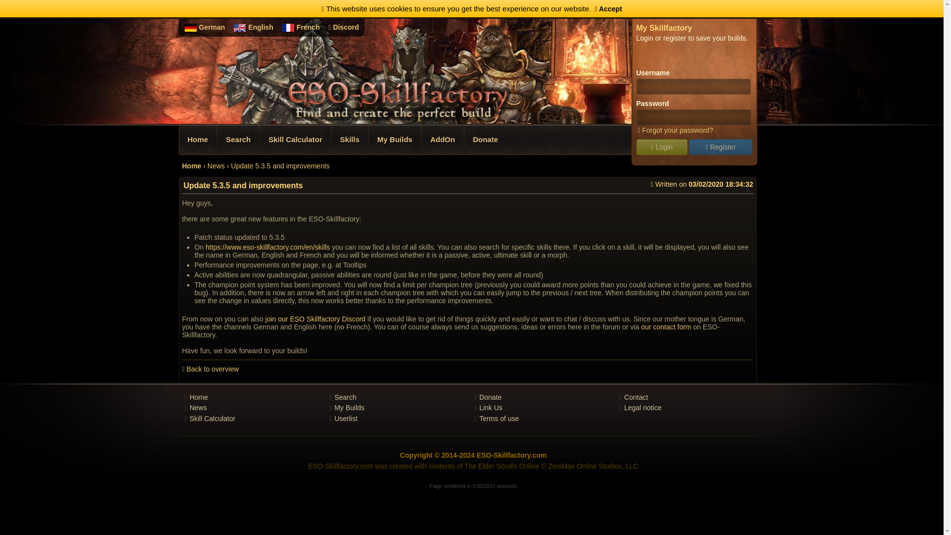 The height and width of the screenshot is (535, 951). Describe the element at coordinates (192, 166) in the screenshot. I see `Home` at that location.